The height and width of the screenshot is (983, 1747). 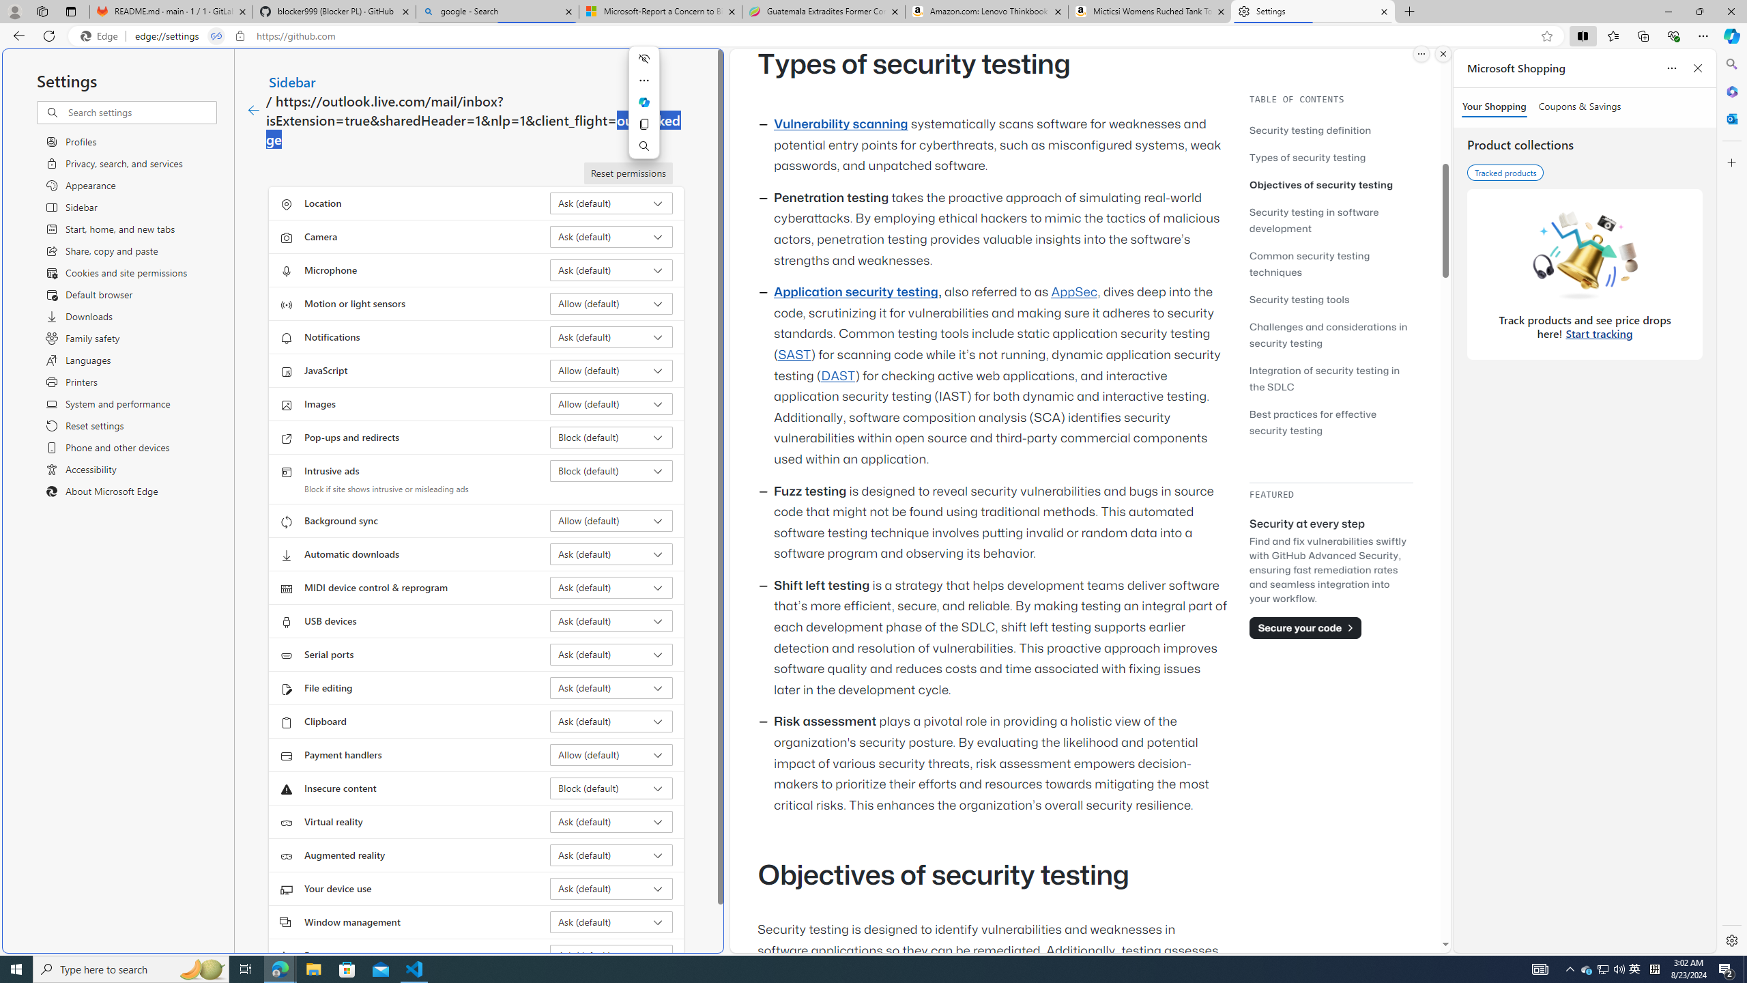 What do you see at coordinates (1331, 422) in the screenshot?
I see `Best practices for effective security testing` at bounding box center [1331, 422].